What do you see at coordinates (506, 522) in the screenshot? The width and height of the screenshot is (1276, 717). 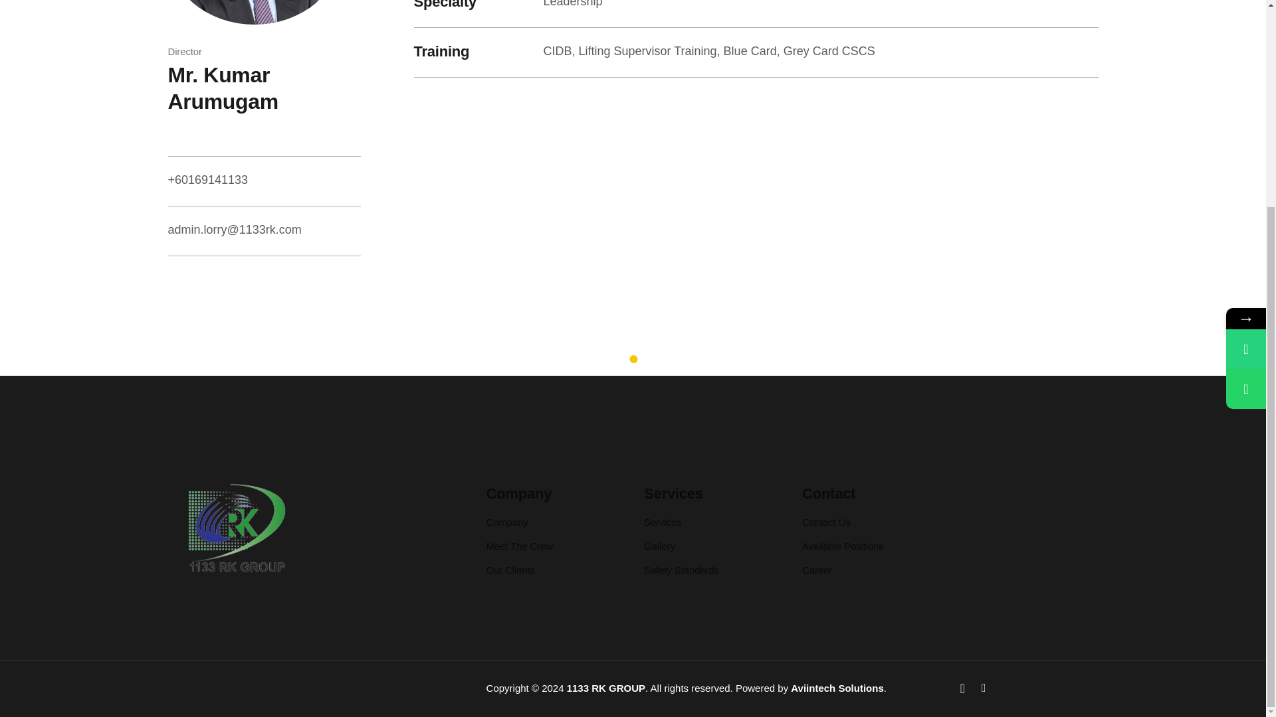 I see `Company` at bounding box center [506, 522].